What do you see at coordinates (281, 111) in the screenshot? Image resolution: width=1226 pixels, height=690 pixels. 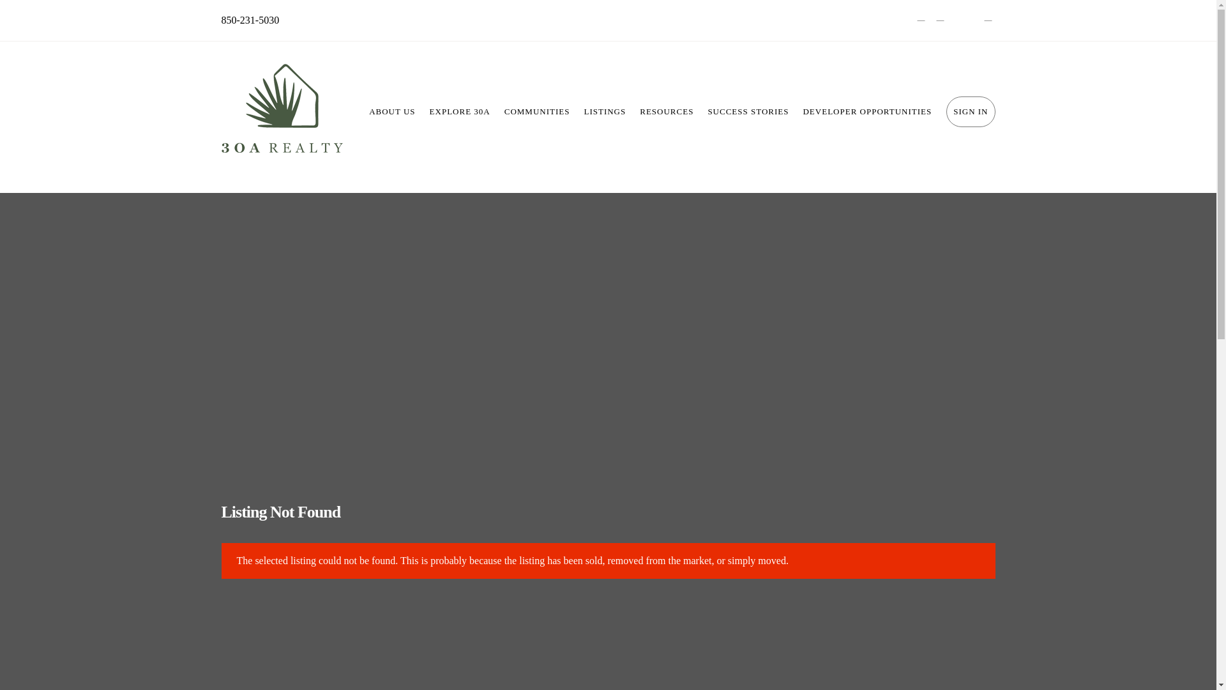 I see `Site Logo` at bounding box center [281, 111].